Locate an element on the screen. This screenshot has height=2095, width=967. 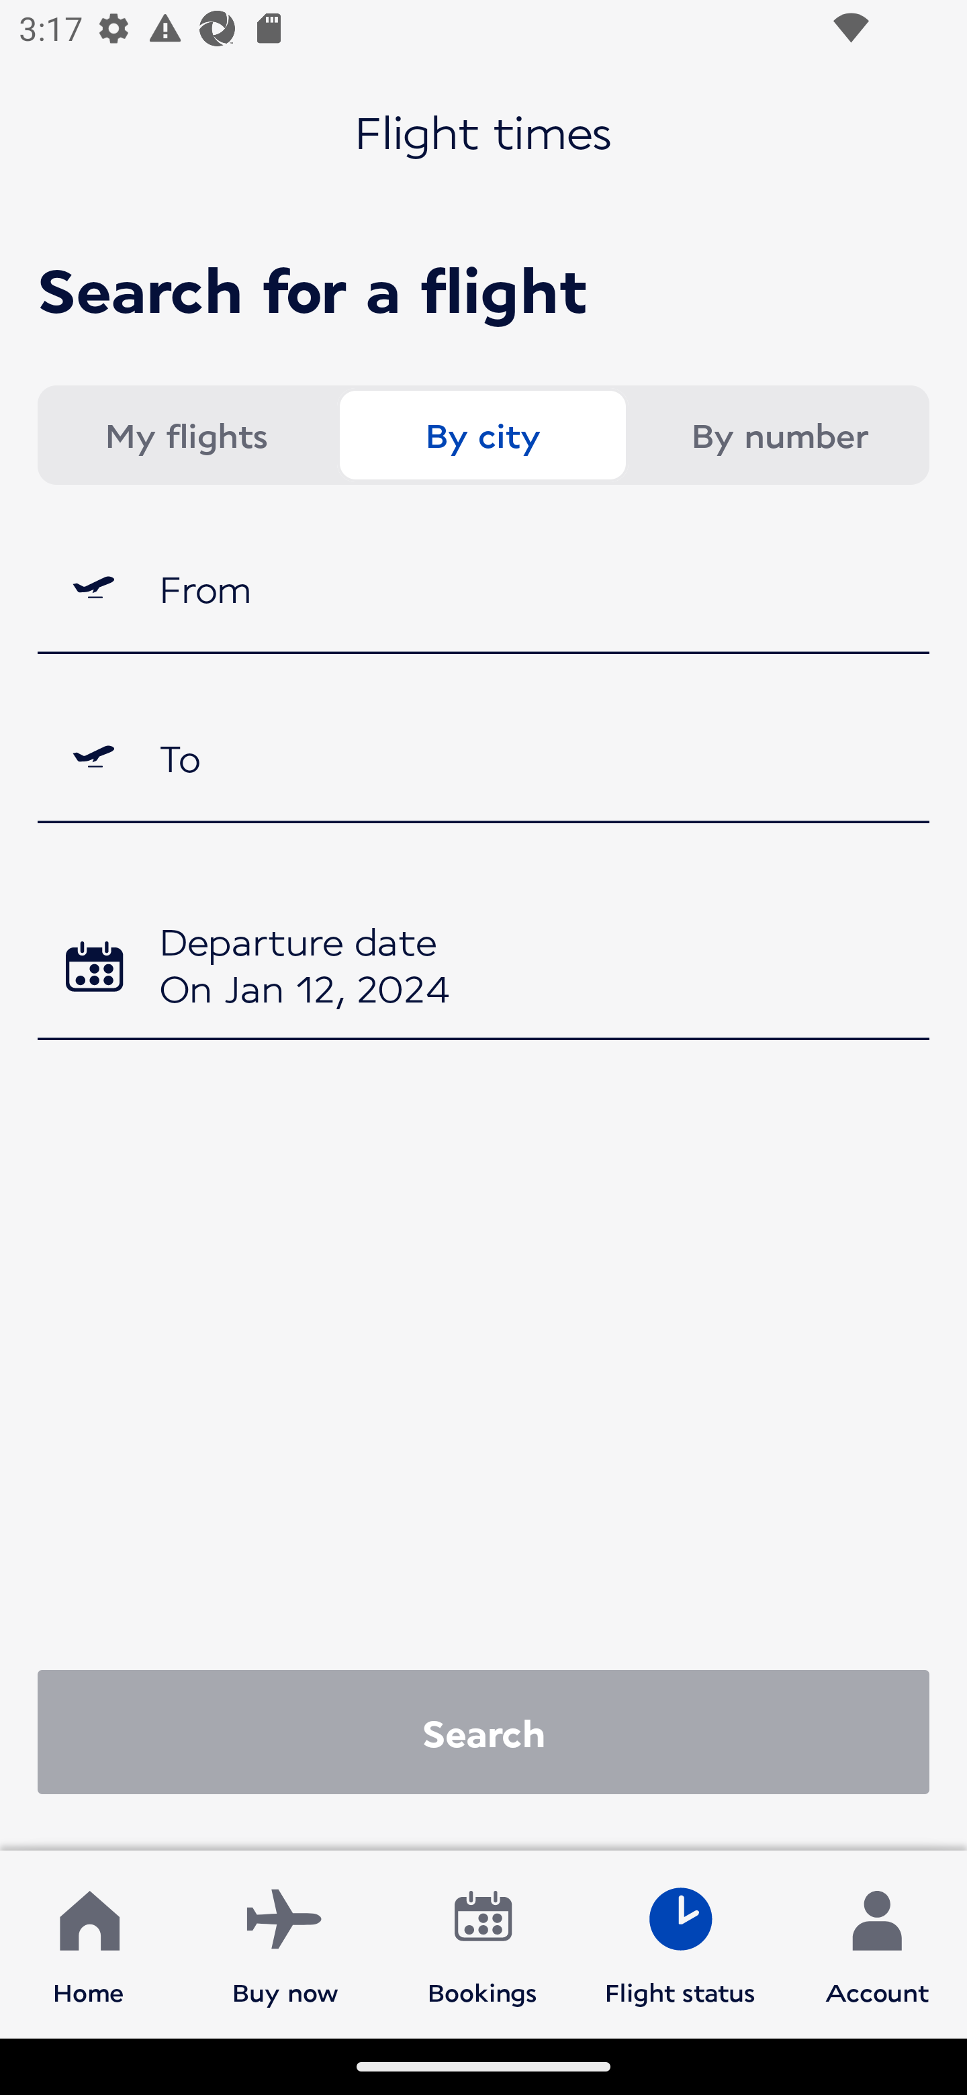
Bookings is located at coordinates (483, 1943).